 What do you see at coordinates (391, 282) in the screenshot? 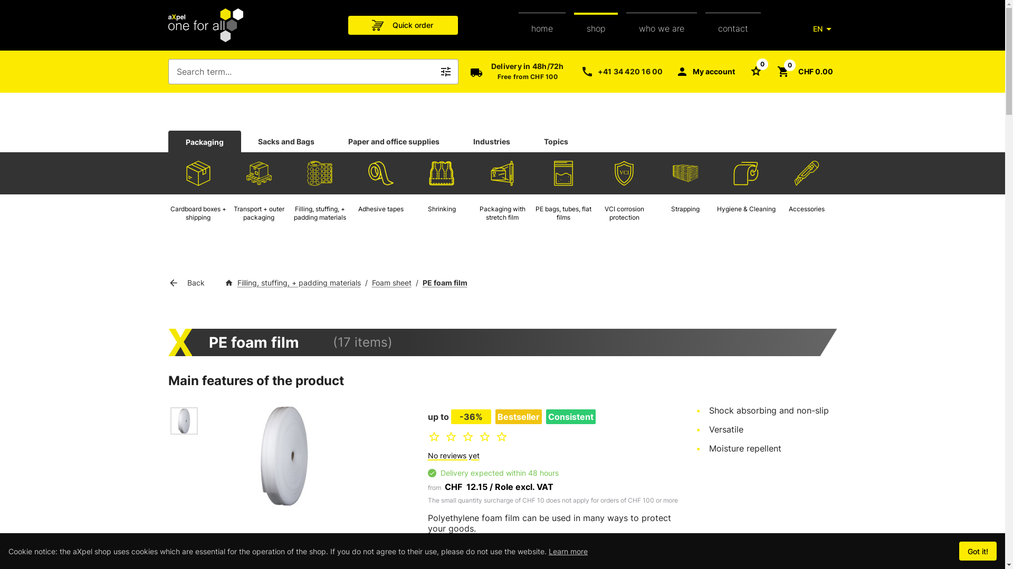
I see `Foam sheet` at bounding box center [391, 282].